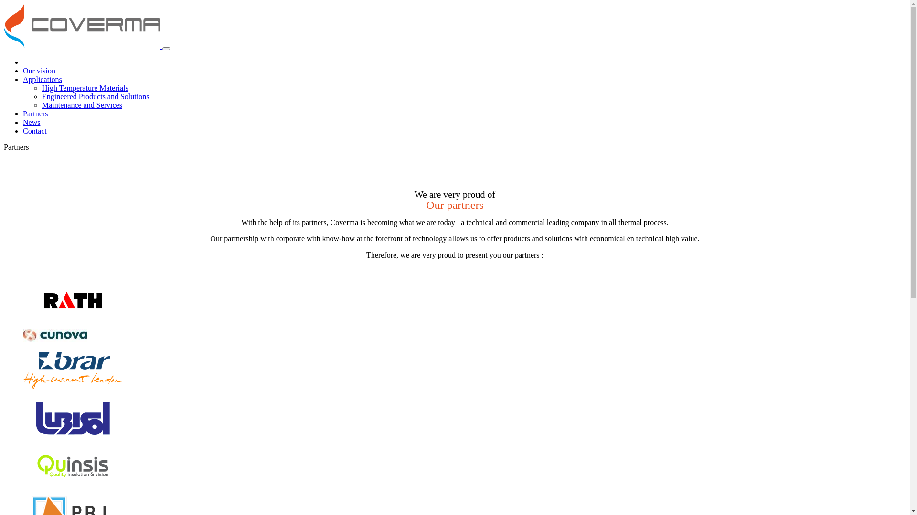  Describe the element at coordinates (82, 105) in the screenshot. I see `Maintenance and Services` at that location.